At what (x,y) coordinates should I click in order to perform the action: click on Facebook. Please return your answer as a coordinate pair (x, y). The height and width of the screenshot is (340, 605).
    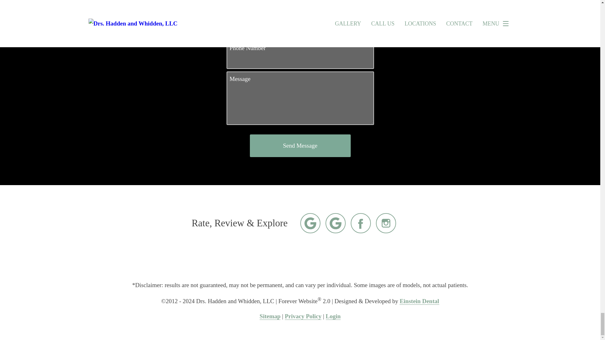
    Looking at the image, I should click on (360, 223).